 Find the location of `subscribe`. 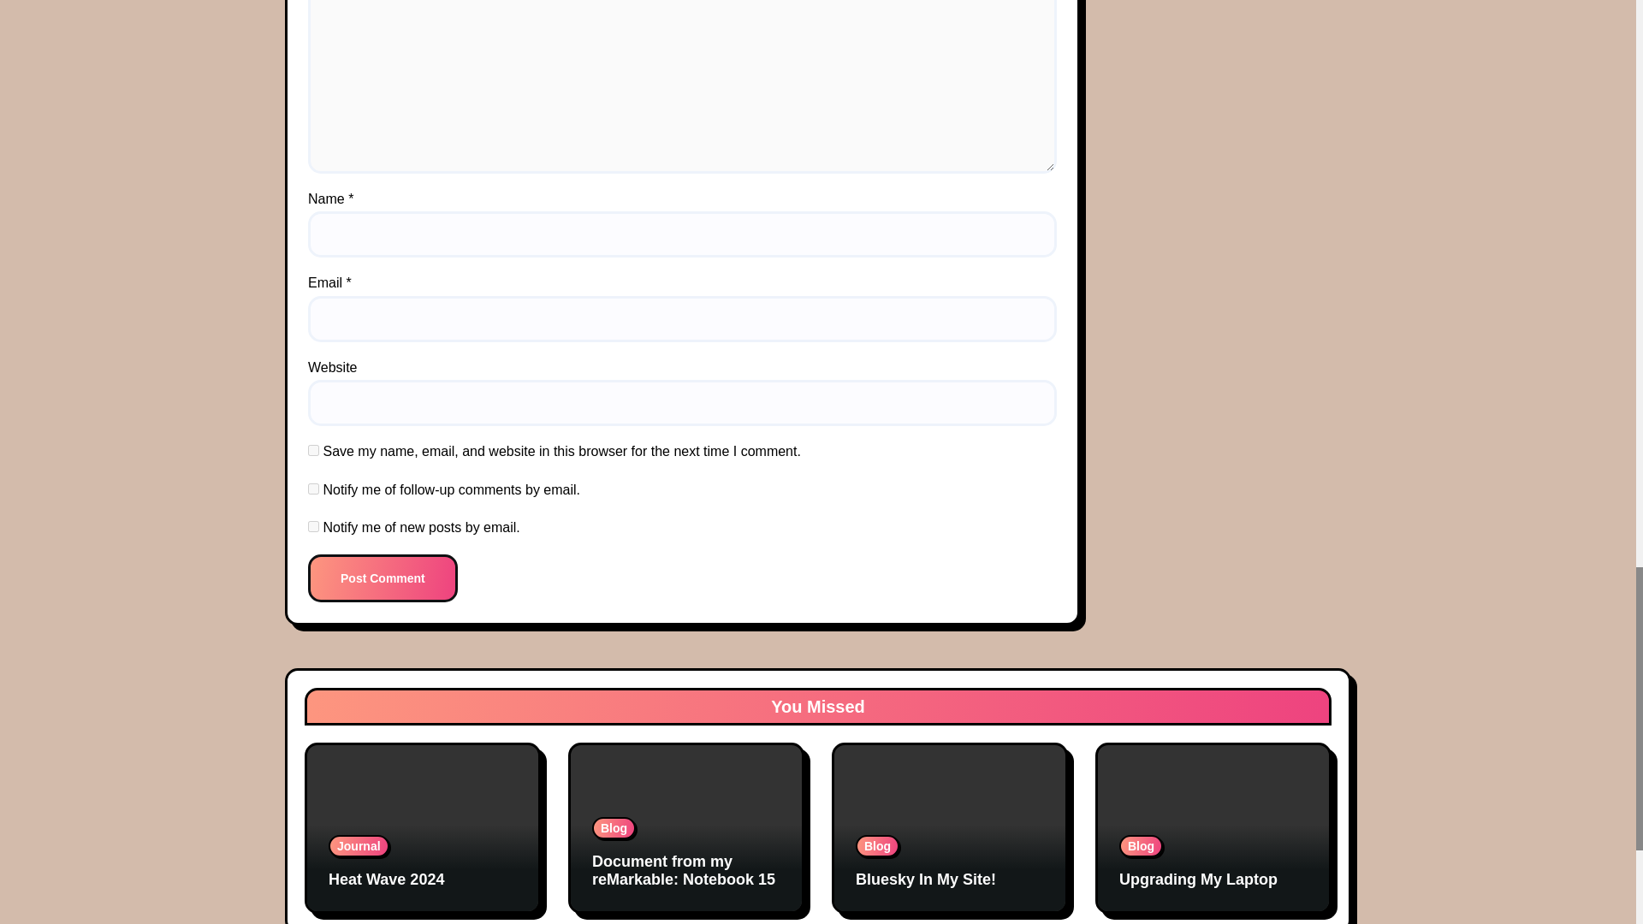

subscribe is located at coordinates (313, 488).